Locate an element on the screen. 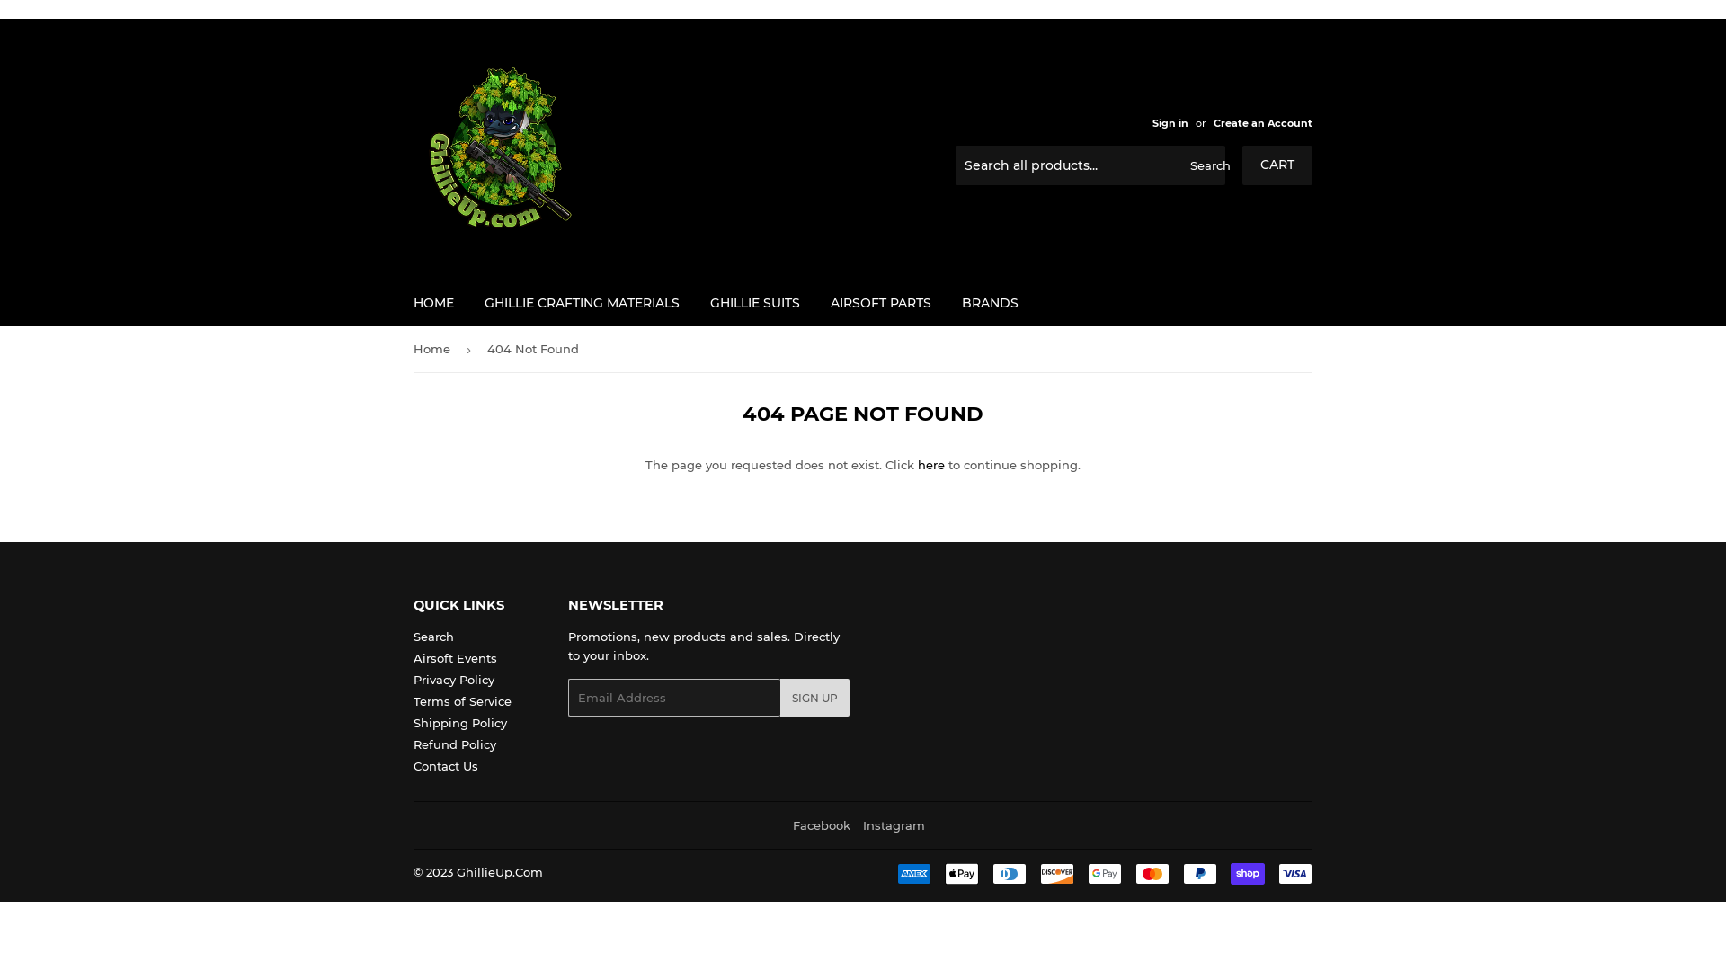 The height and width of the screenshot is (971, 1726). Search is located at coordinates (433, 637).